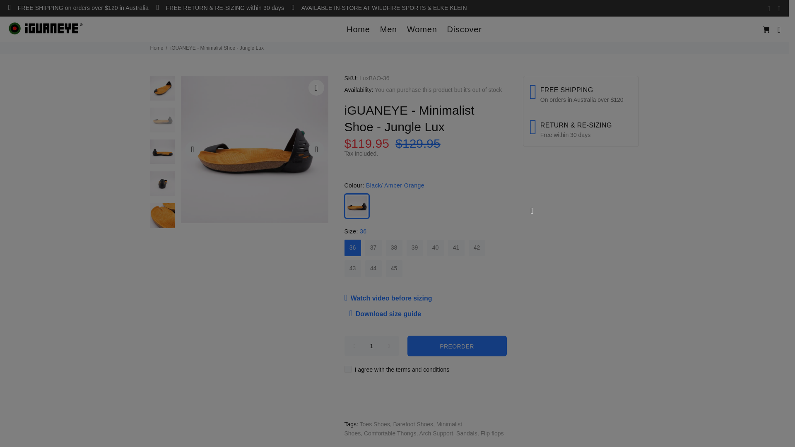 Image resolution: width=795 pixels, height=447 pixels. What do you see at coordinates (390, 433) in the screenshot?
I see `Comfortable Thongs` at bounding box center [390, 433].